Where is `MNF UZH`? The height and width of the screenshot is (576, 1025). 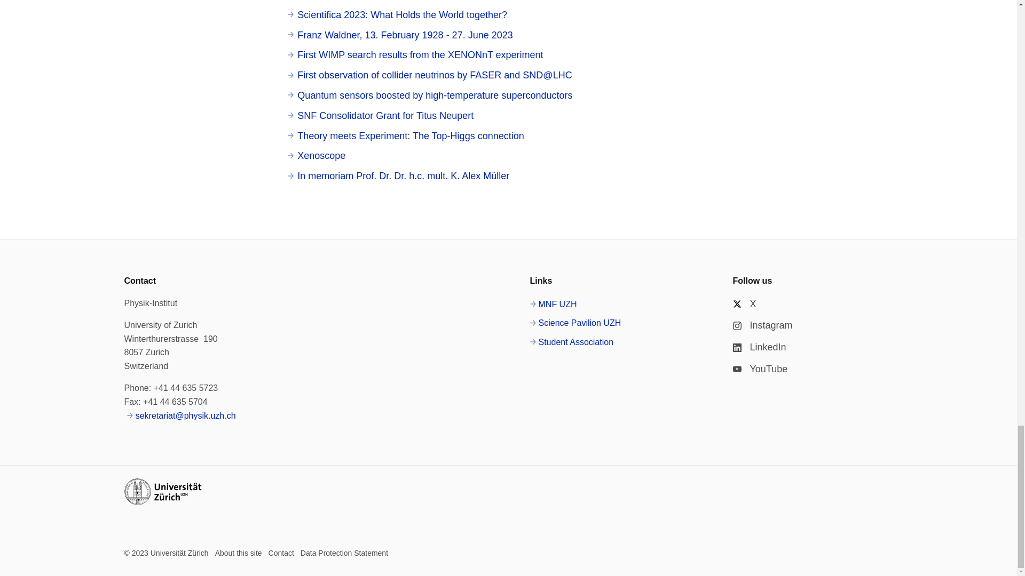 MNF UZH is located at coordinates (553, 305).